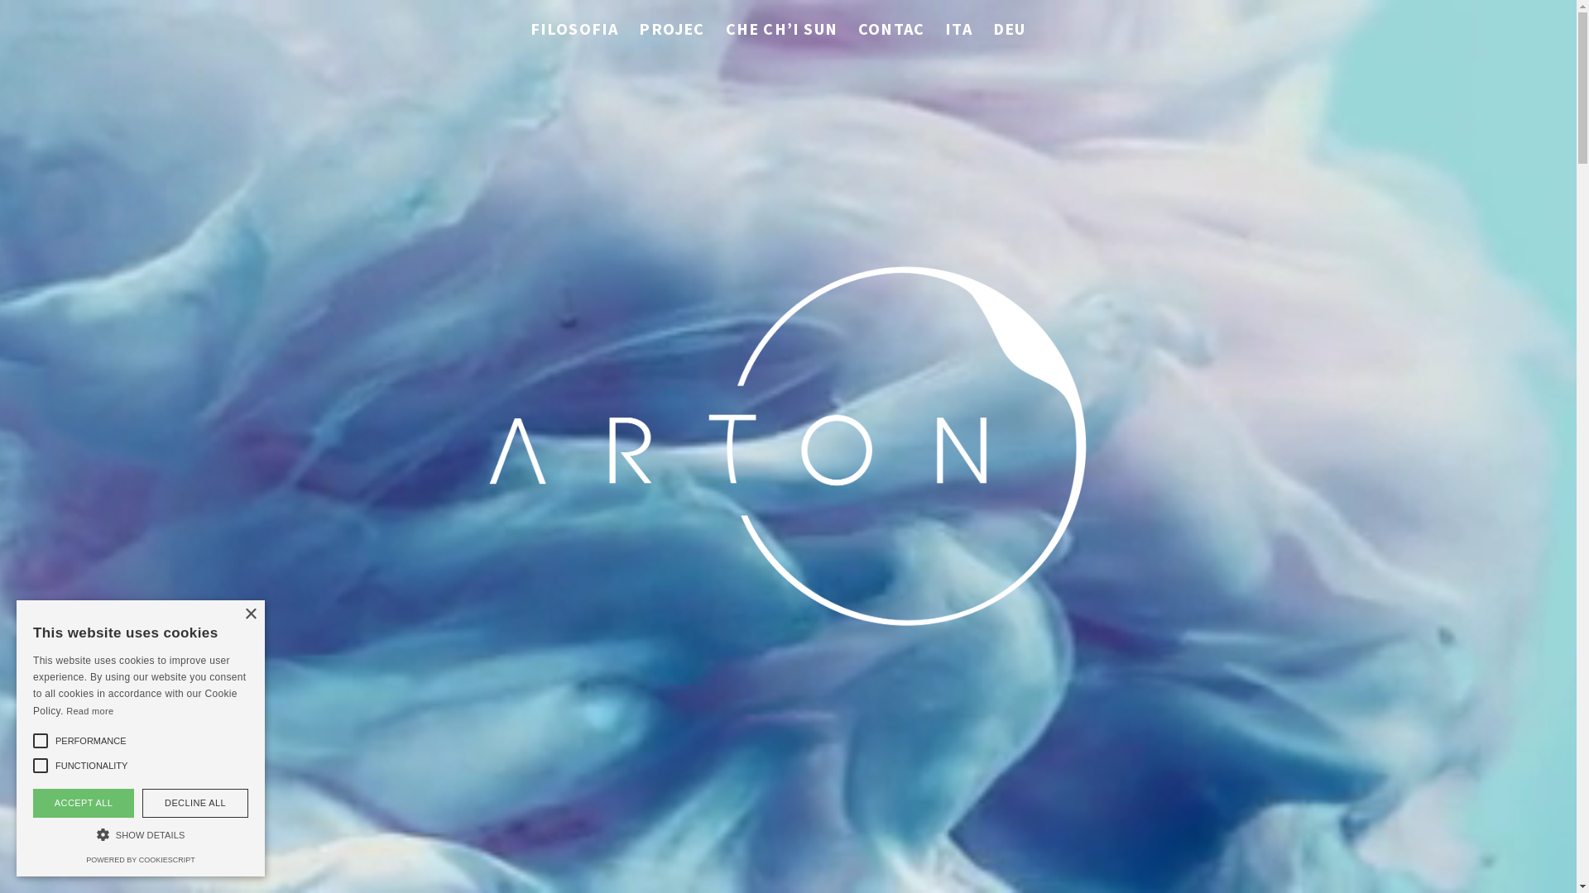 This screenshot has height=893, width=1589. What do you see at coordinates (672, 29) in the screenshot?
I see `PROJEC` at bounding box center [672, 29].